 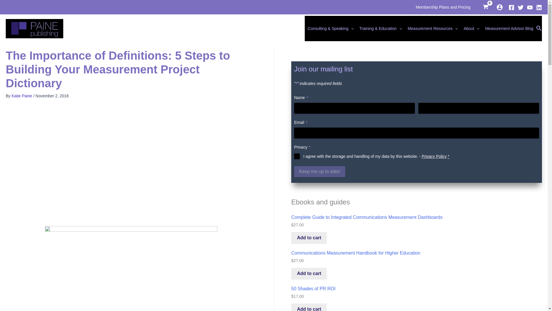 I want to click on Keep me up to date!, so click(x=320, y=171).